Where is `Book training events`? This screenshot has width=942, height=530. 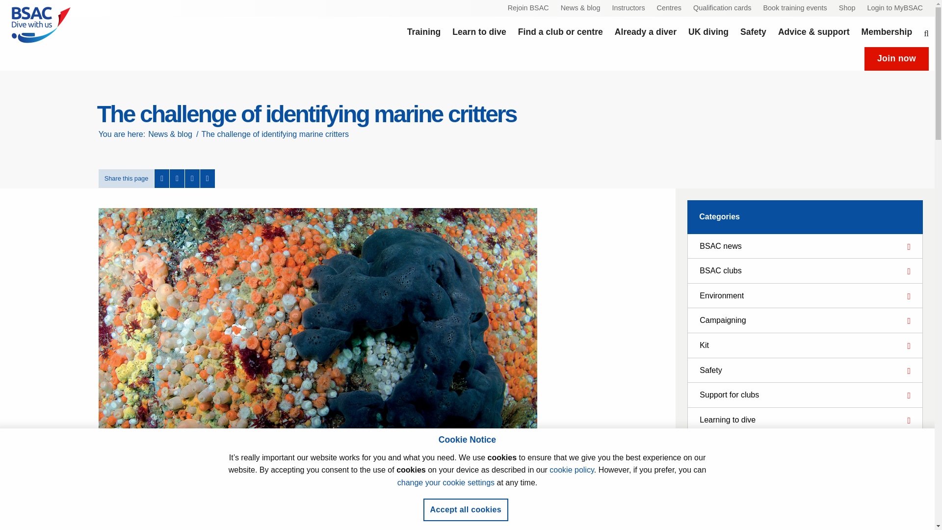
Book training events is located at coordinates (795, 8).